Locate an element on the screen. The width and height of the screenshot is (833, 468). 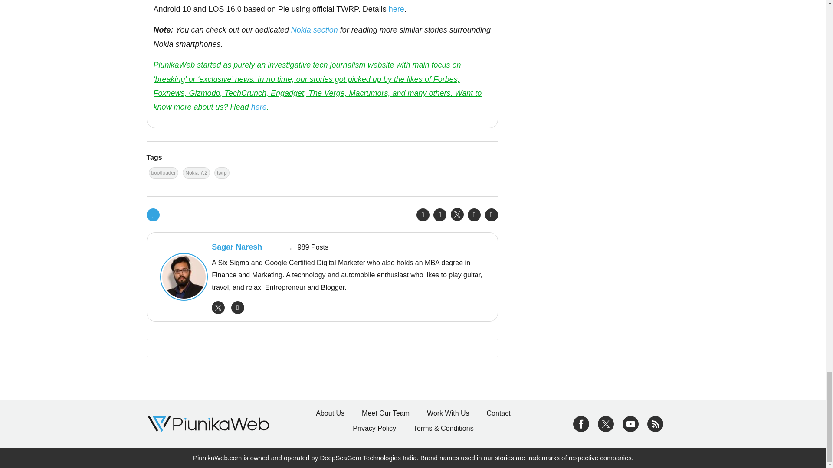
Sagar Naresh is located at coordinates (181, 277).